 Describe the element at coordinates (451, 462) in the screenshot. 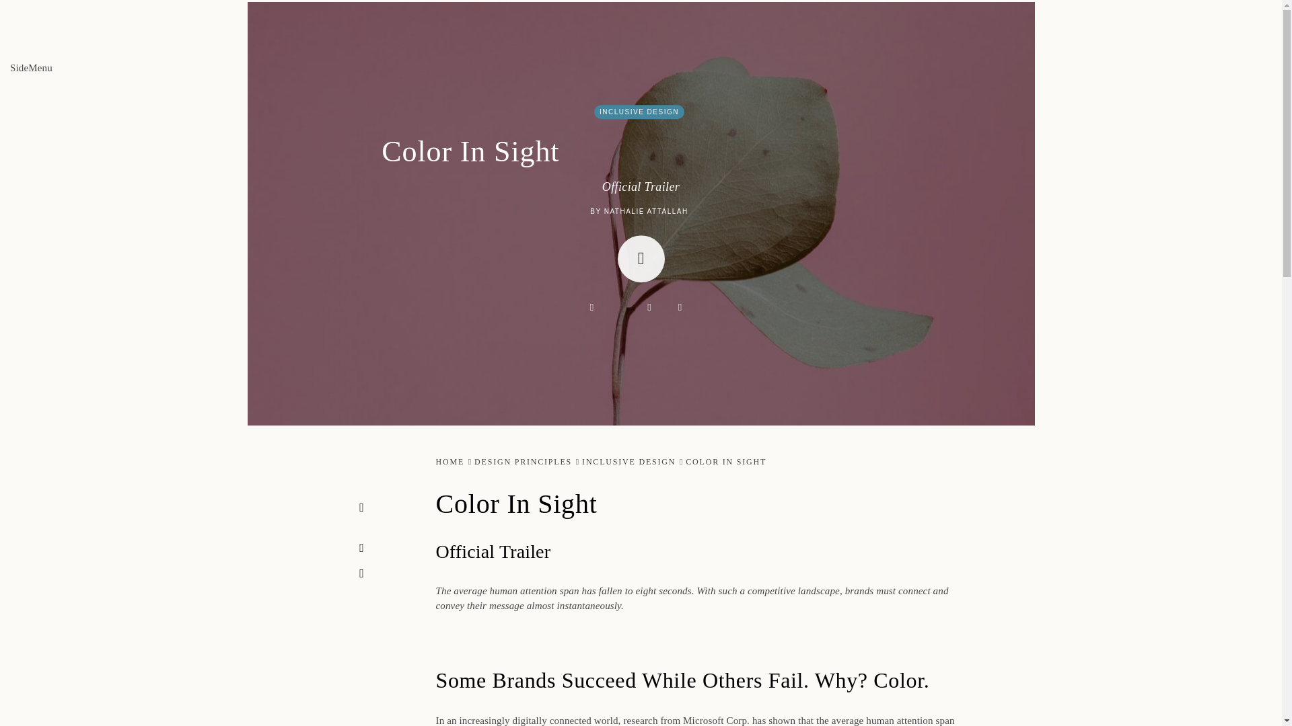

I see `HOME` at that location.